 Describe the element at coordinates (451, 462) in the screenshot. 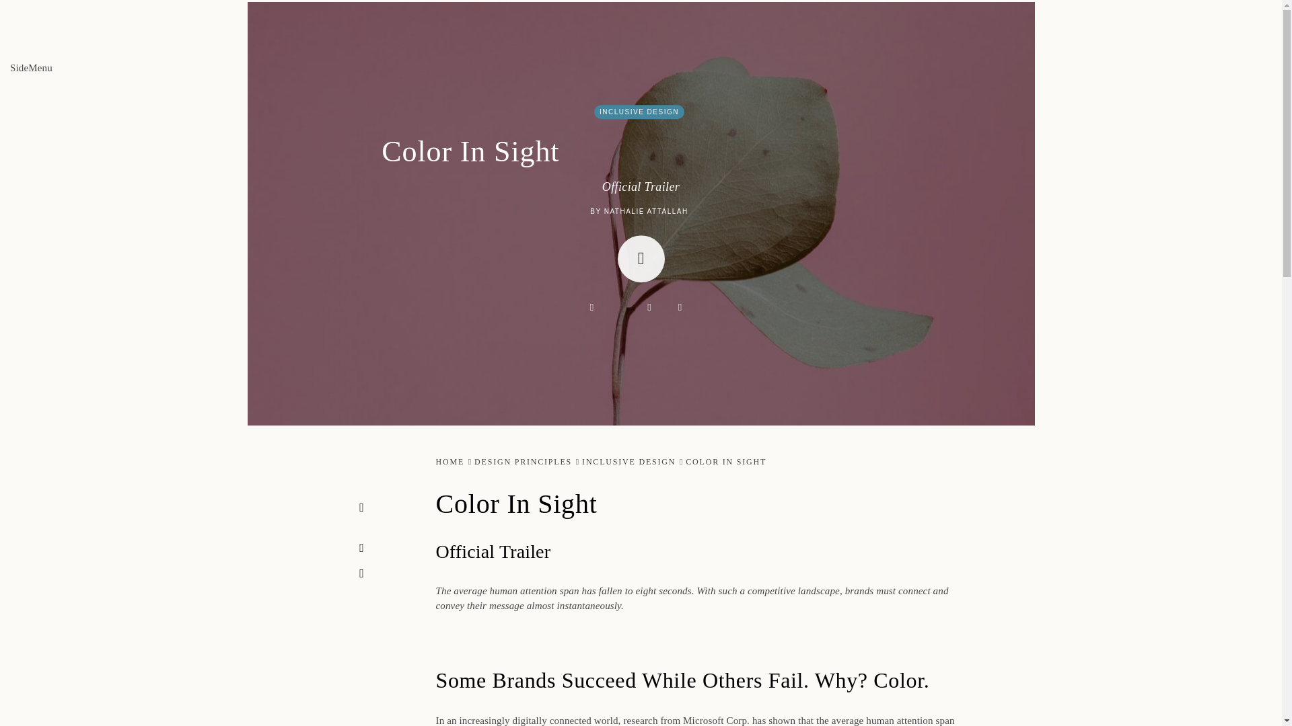

I see `HOME` at that location.